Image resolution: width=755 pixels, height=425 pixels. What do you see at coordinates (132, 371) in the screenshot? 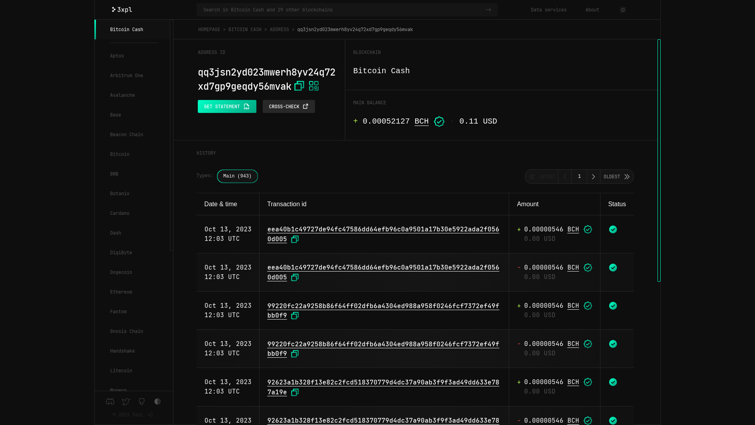
I see `Litecoin` at bounding box center [132, 371].